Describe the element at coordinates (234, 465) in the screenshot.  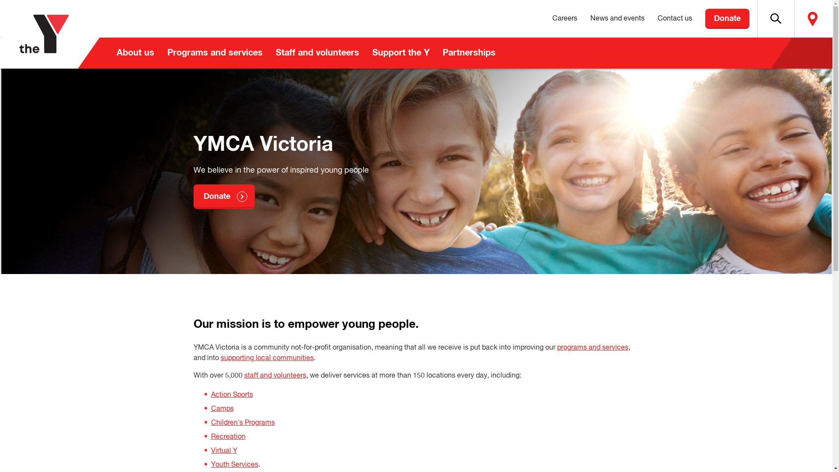
I see `Youth Services` at that location.